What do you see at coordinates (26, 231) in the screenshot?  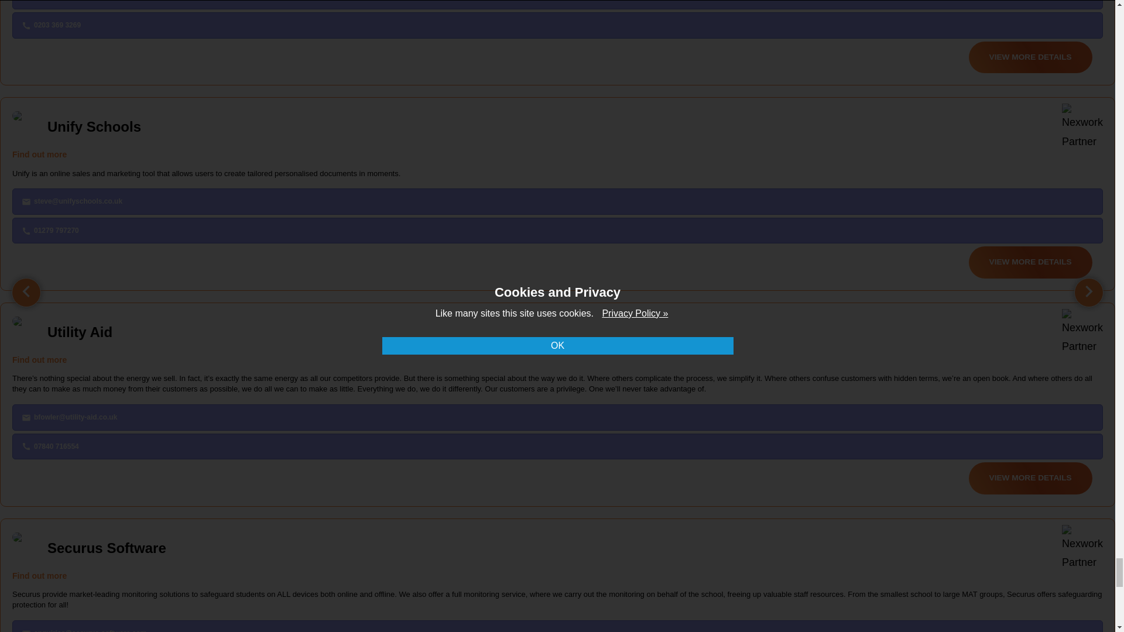 I see `call` at bounding box center [26, 231].